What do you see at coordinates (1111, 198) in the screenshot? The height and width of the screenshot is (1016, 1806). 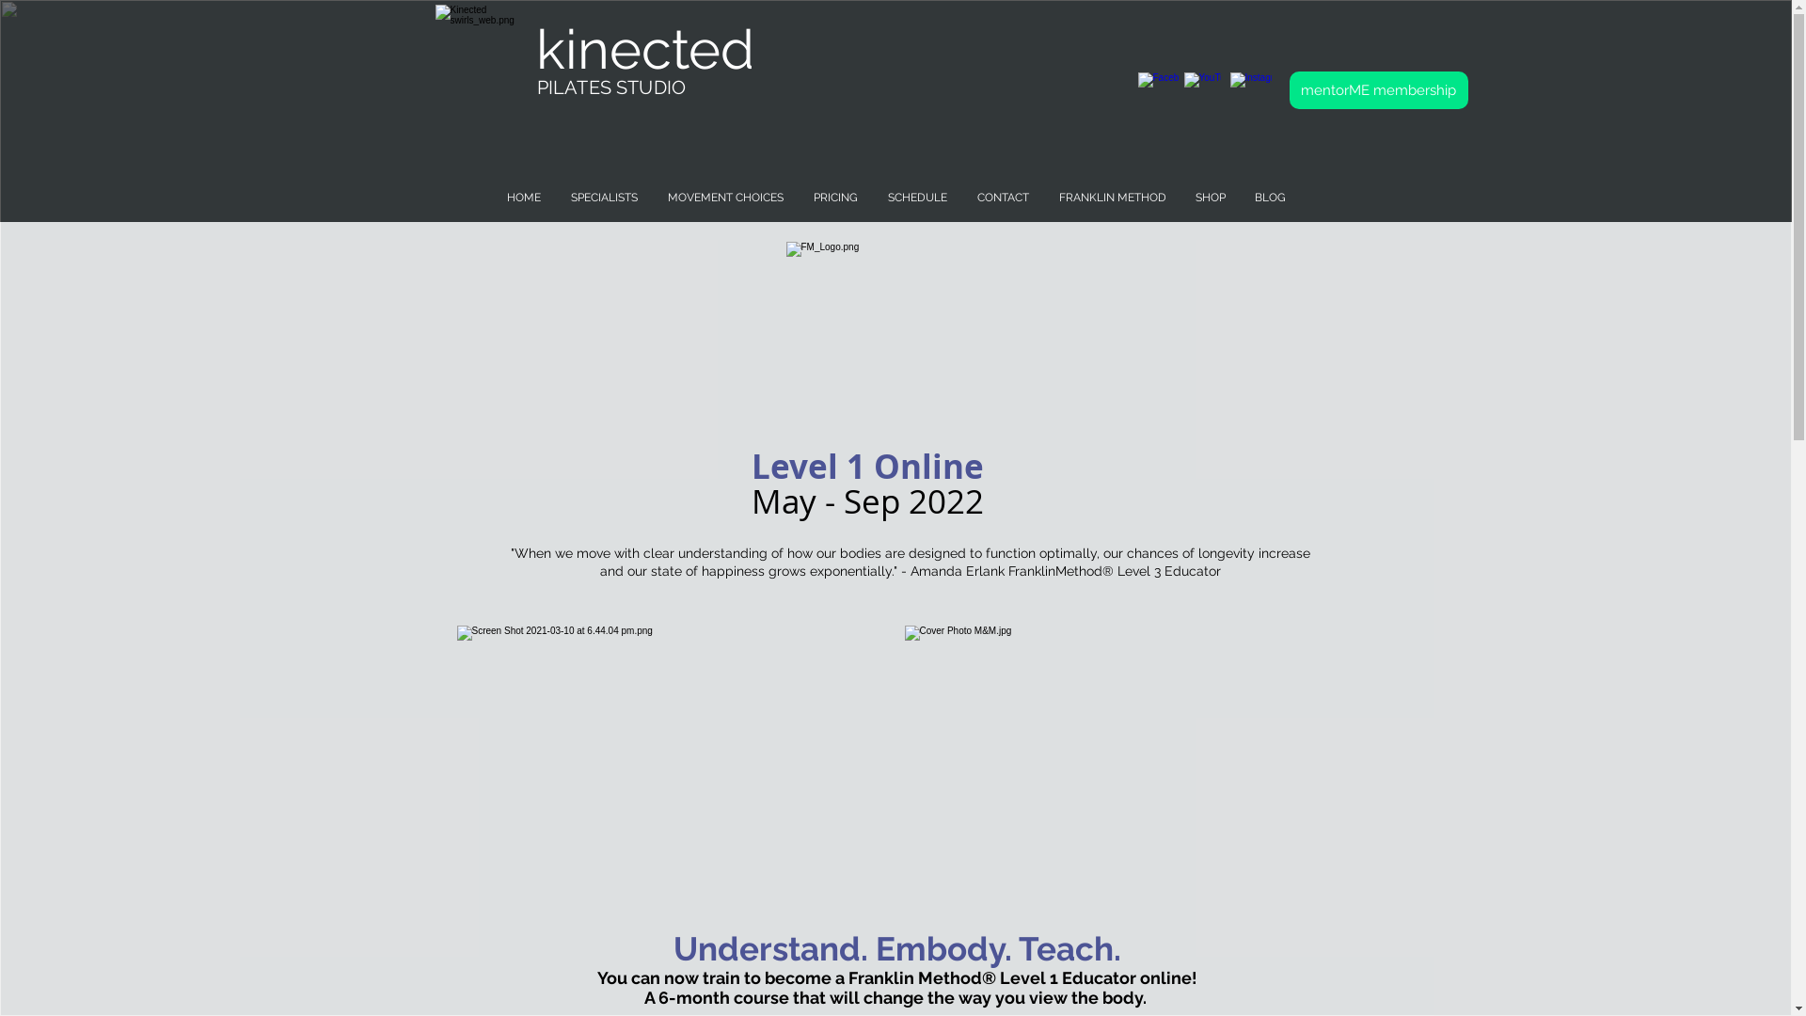 I see `FRANKLIN METHOD` at bounding box center [1111, 198].